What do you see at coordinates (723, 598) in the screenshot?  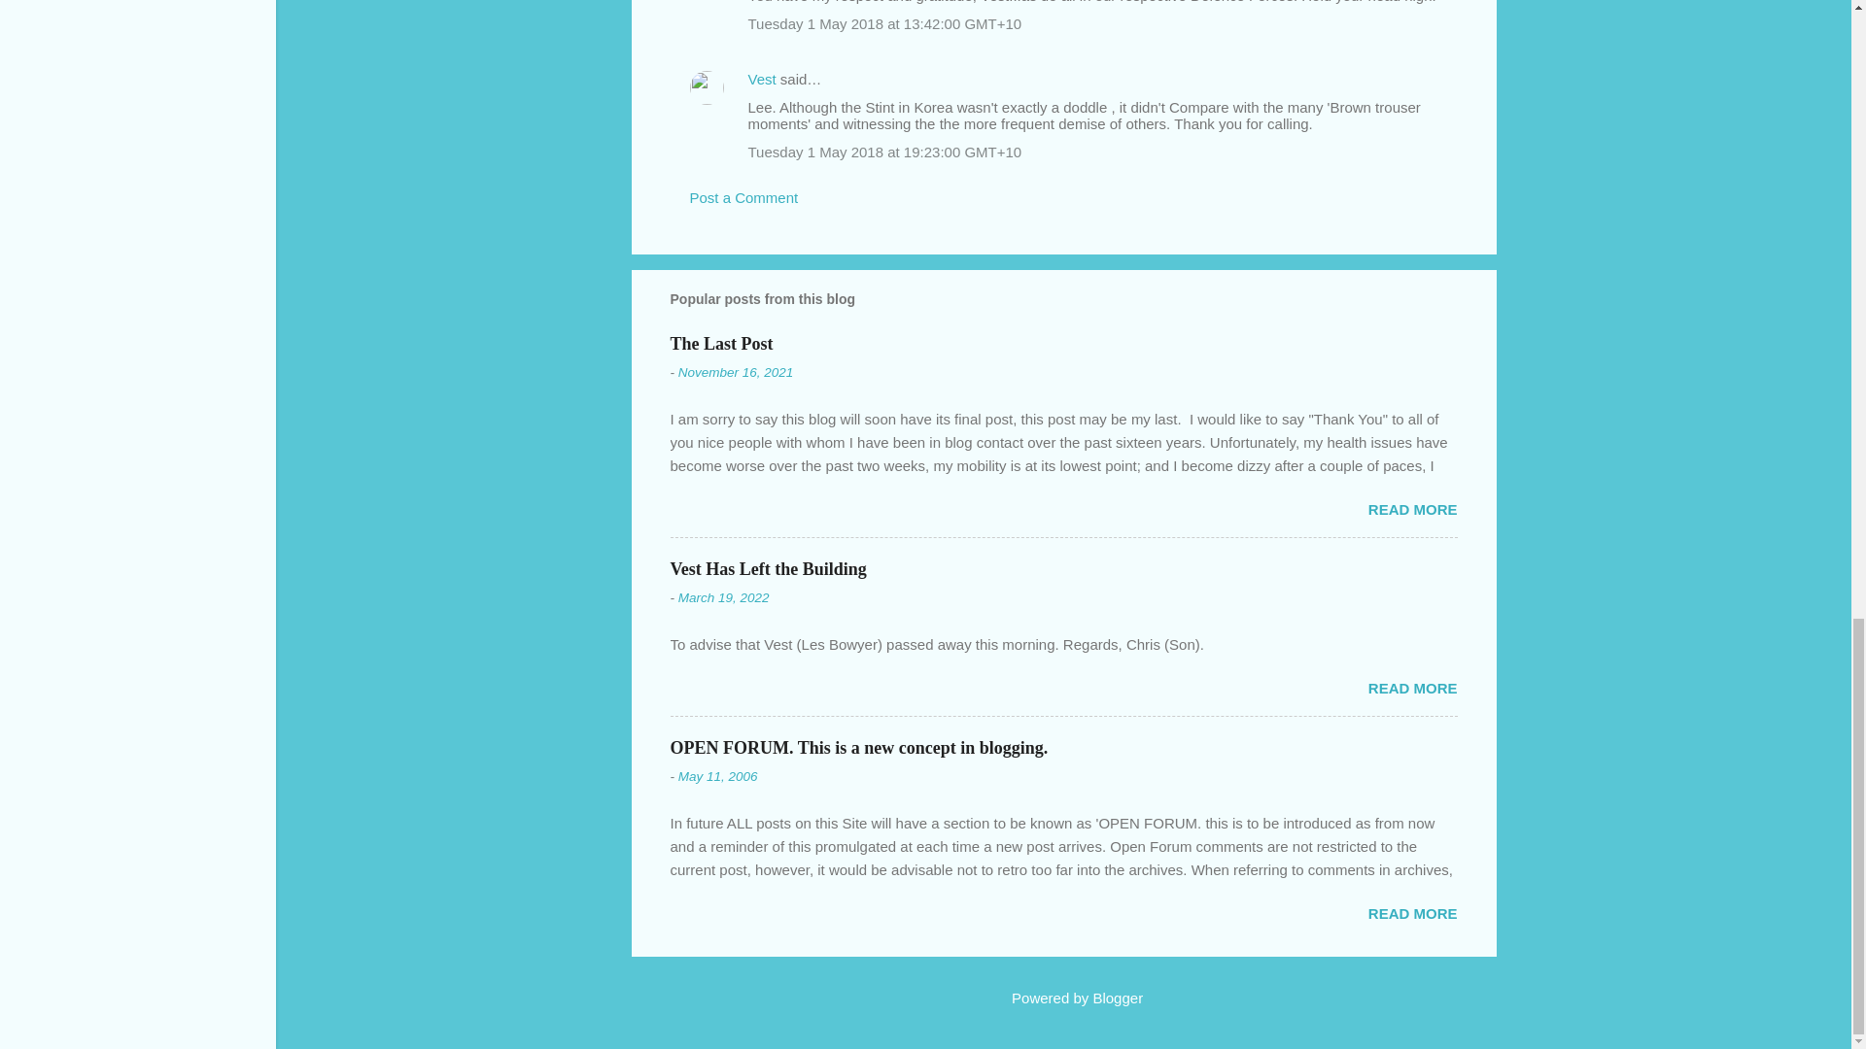 I see `March 19, 2022` at bounding box center [723, 598].